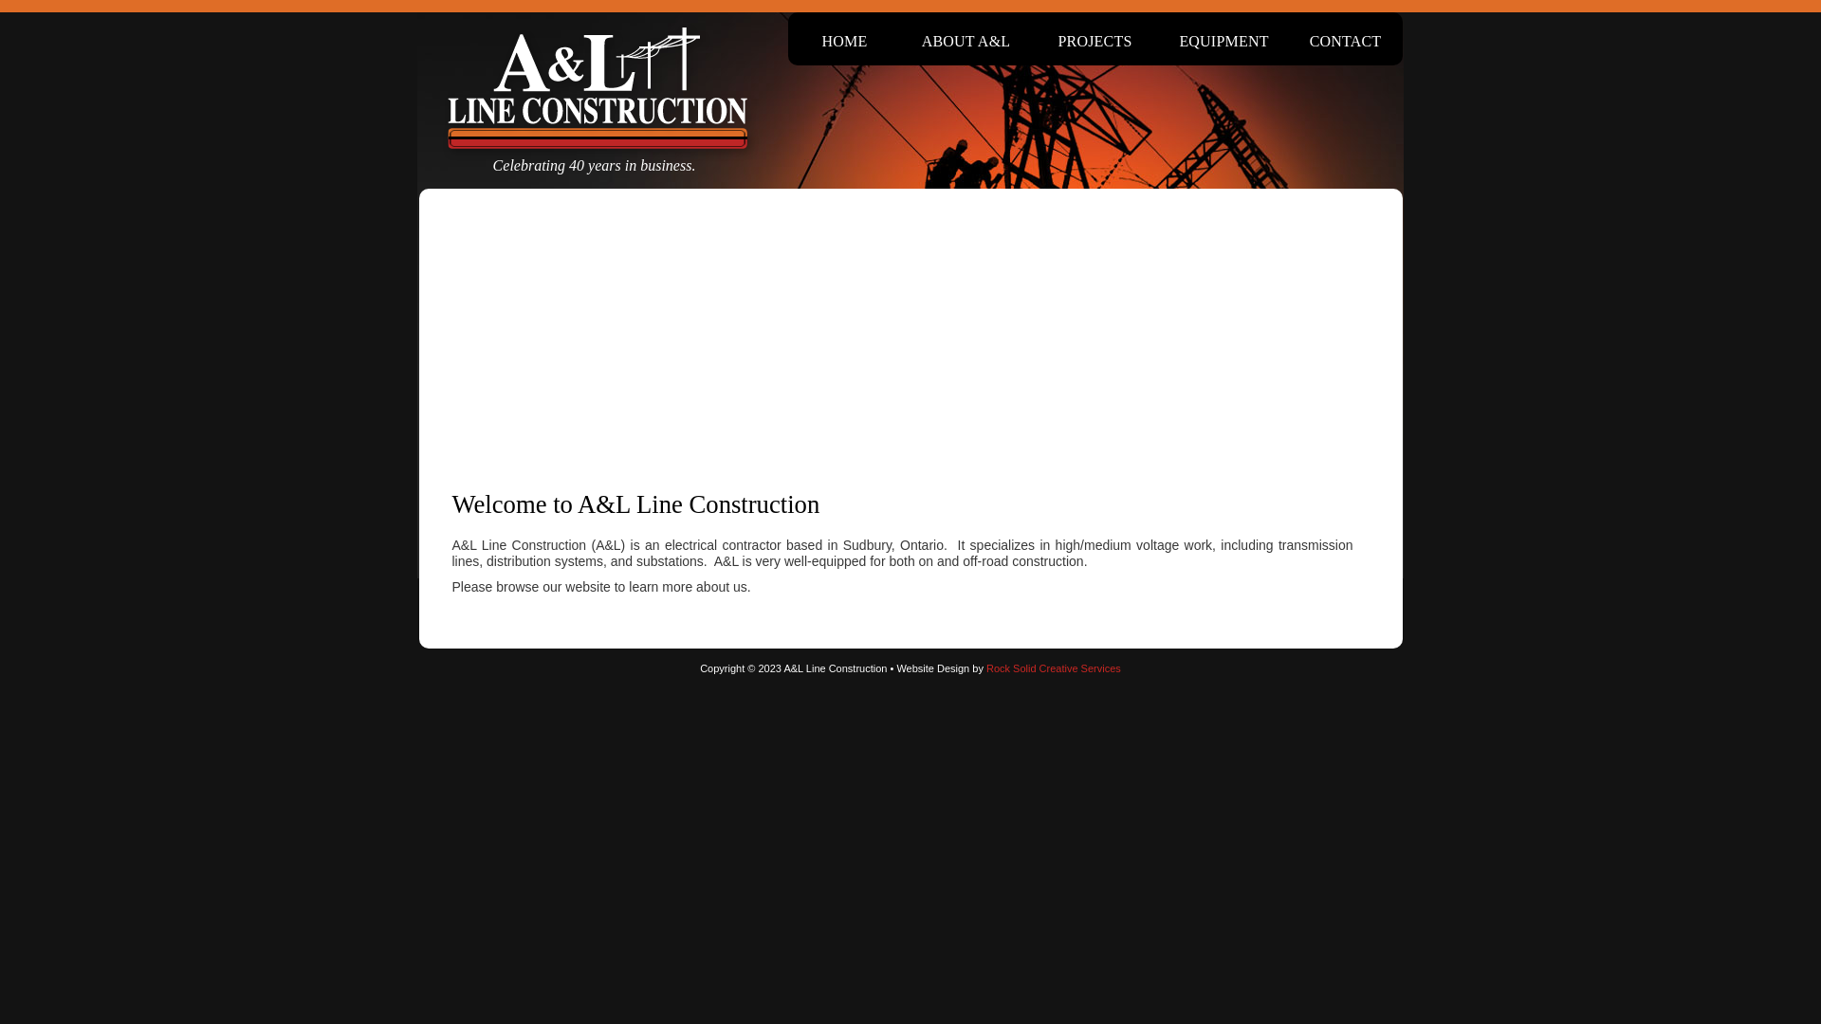  I want to click on HOME, so click(844, 42).